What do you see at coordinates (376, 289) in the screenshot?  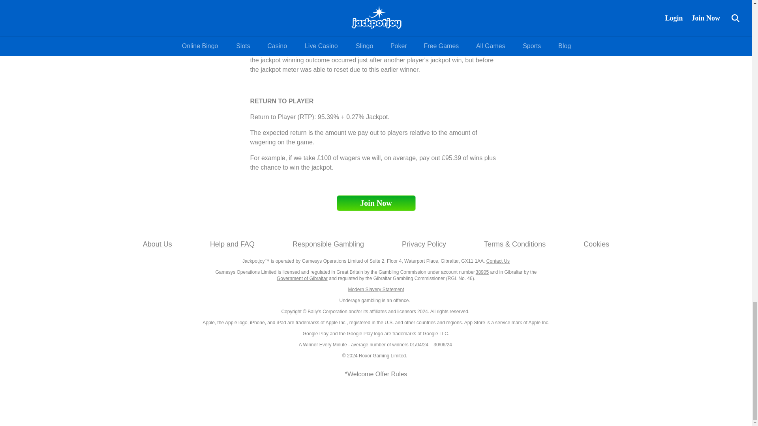 I see `Modern Slavery Statement` at bounding box center [376, 289].